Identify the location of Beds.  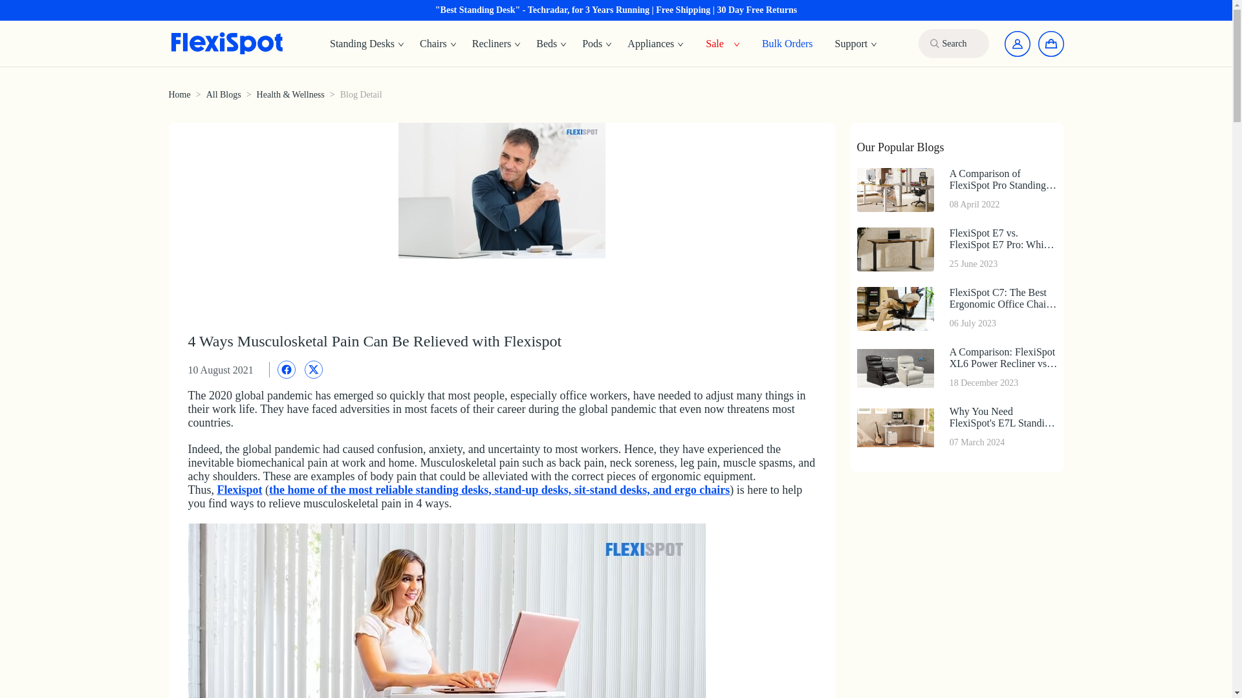
(551, 44).